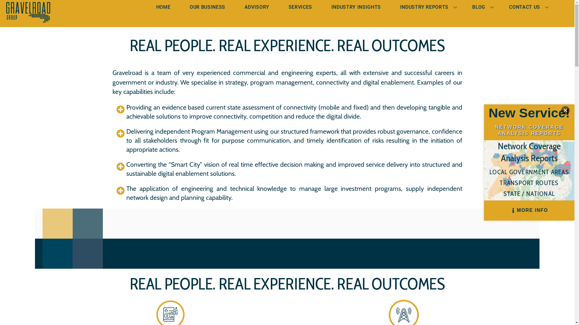 This screenshot has width=579, height=325. What do you see at coordinates (28, 20) in the screenshot?
I see `Gravelroad Australia` at bounding box center [28, 20].